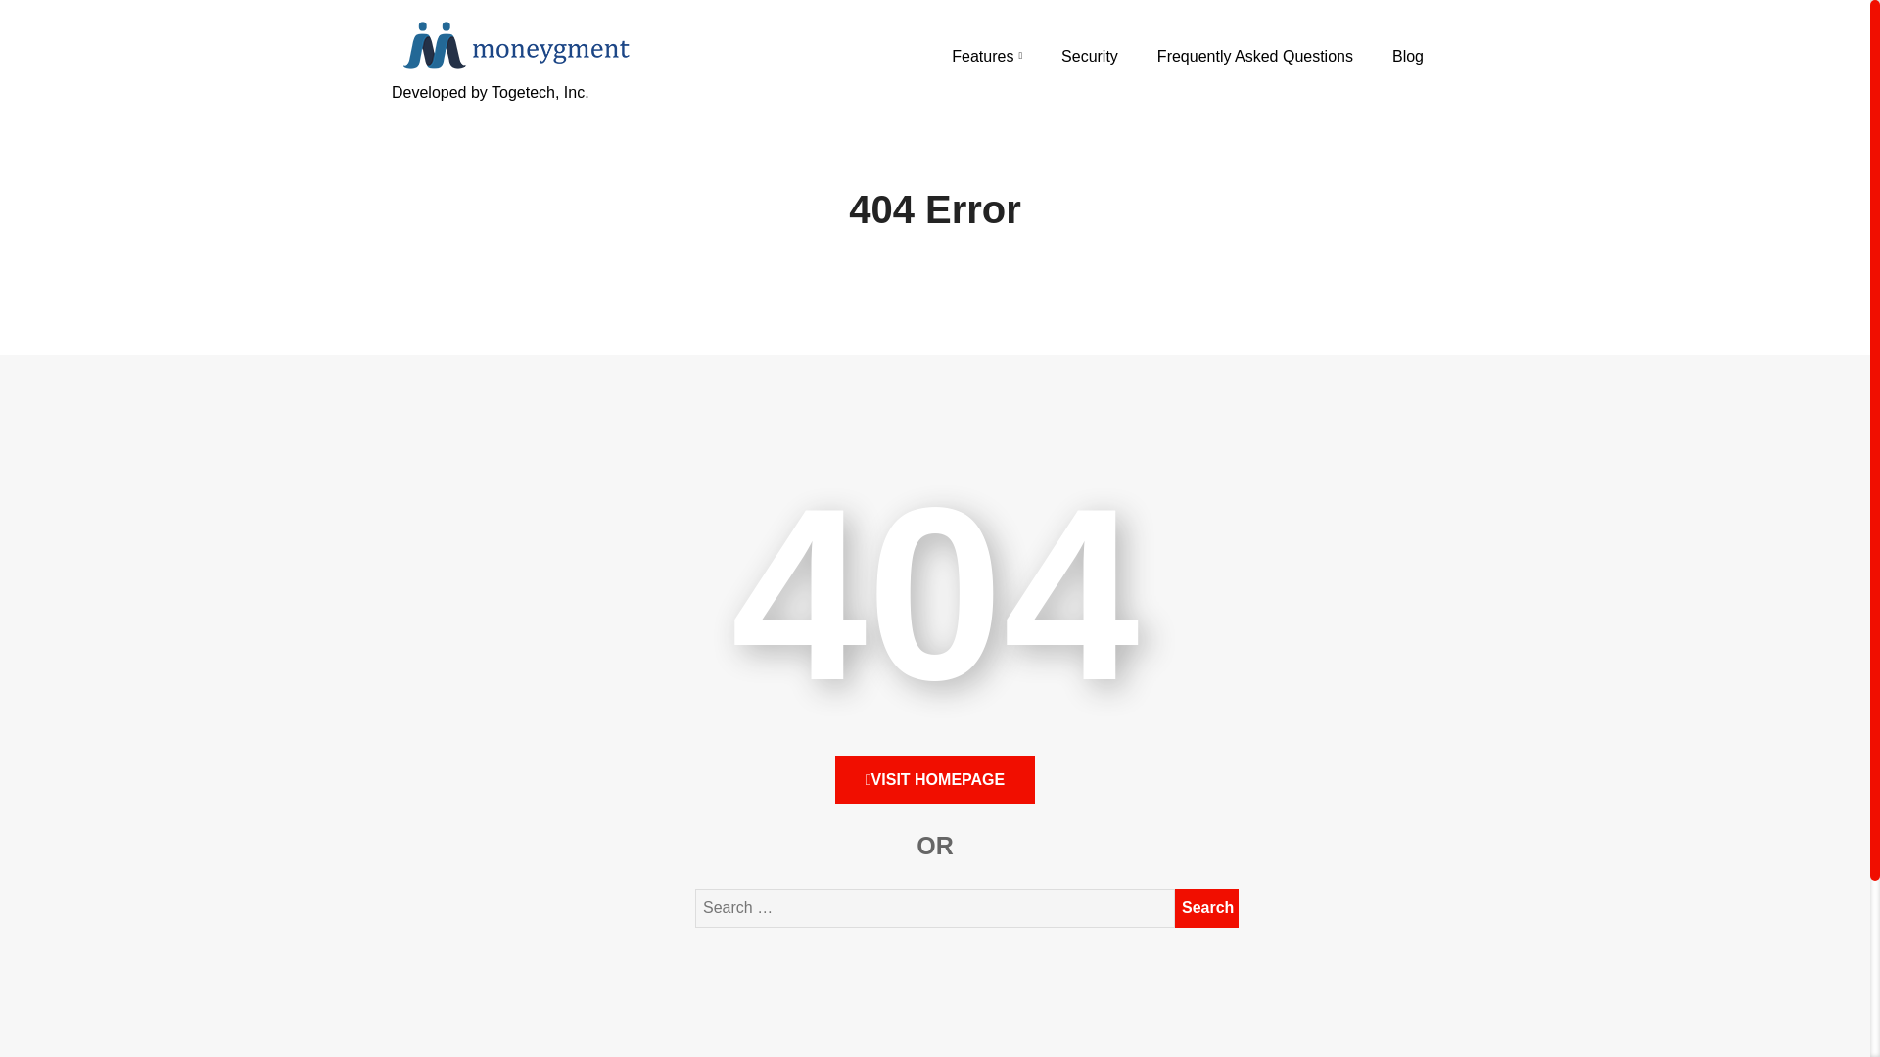 The image size is (1880, 1057). I want to click on Developed by Togetech, Inc., so click(513, 115).